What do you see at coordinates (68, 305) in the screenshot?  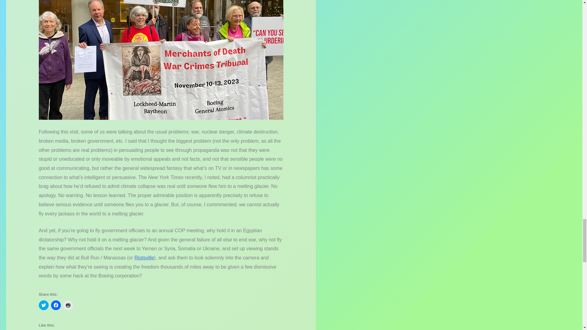 I see `Click to print` at bounding box center [68, 305].